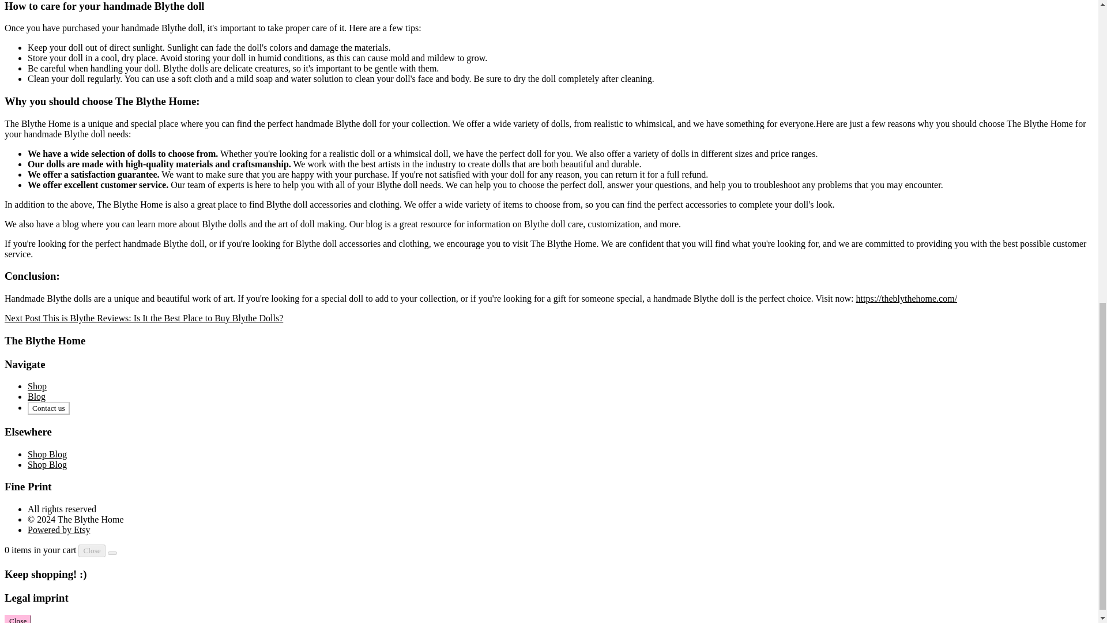 The image size is (1107, 623). I want to click on Blog, so click(36, 396).